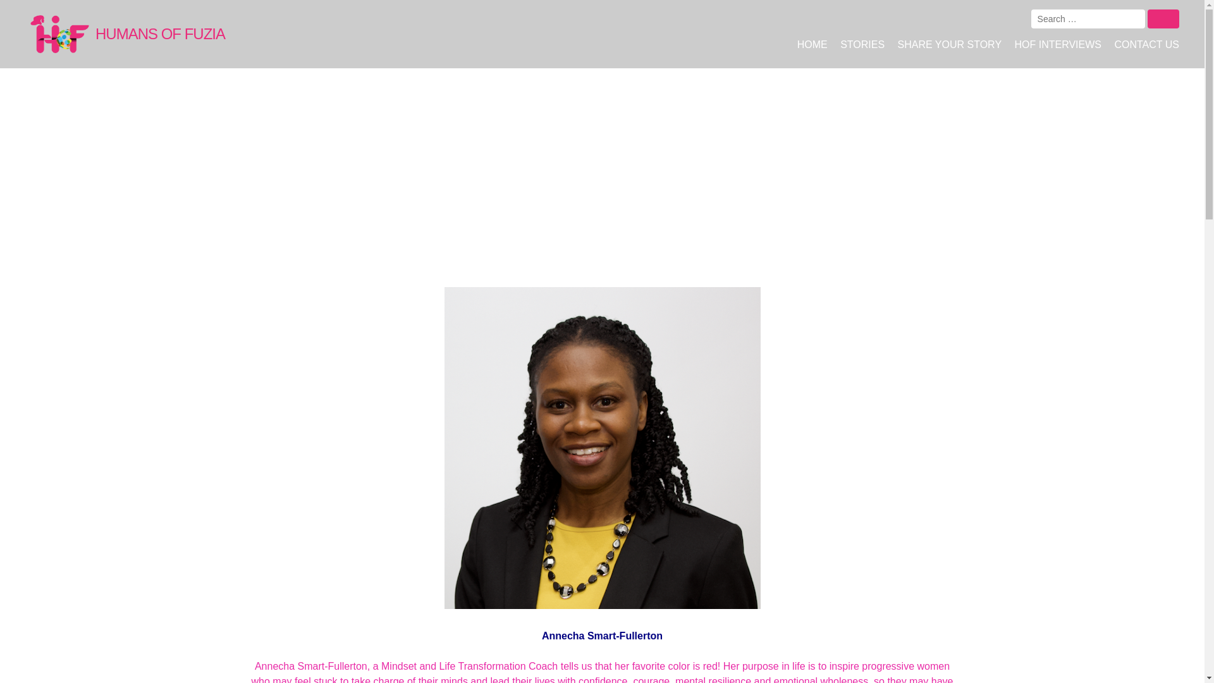 This screenshot has height=683, width=1214. I want to click on Search, so click(1163, 19).